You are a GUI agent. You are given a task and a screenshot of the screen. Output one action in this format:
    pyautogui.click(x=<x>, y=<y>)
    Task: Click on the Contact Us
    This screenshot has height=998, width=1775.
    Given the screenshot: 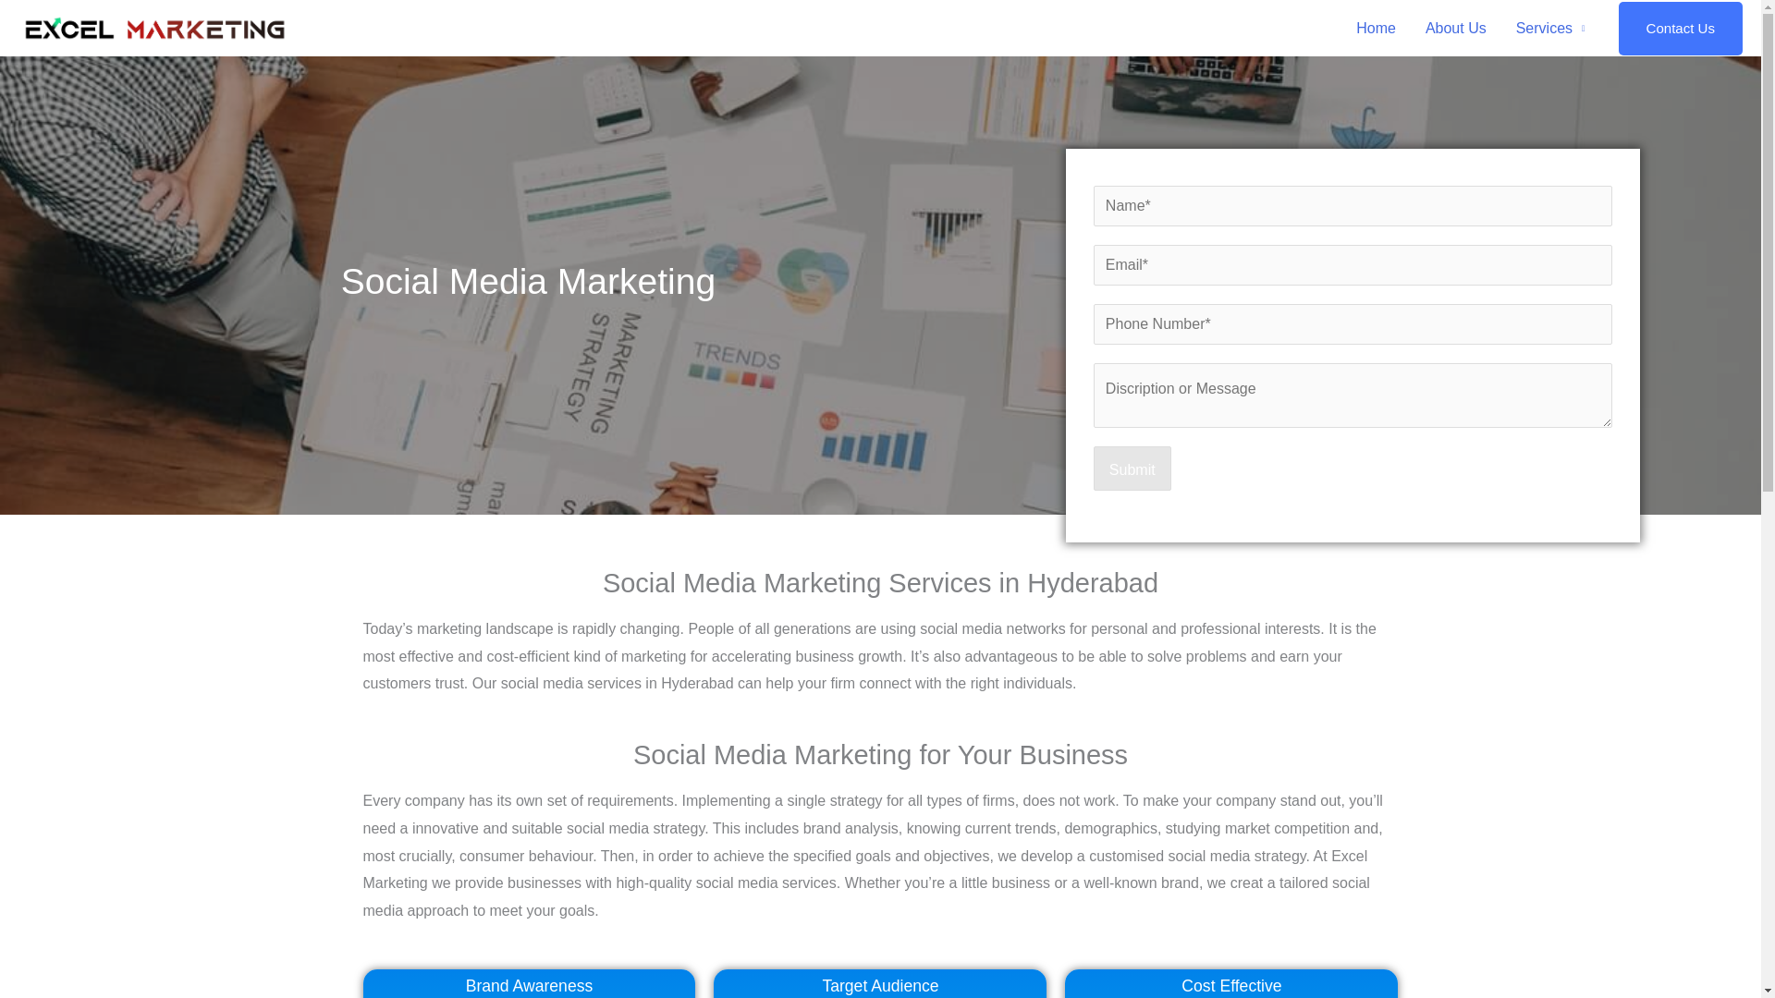 What is the action you would take?
    pyautogui.click(x=1681, y=29)
    